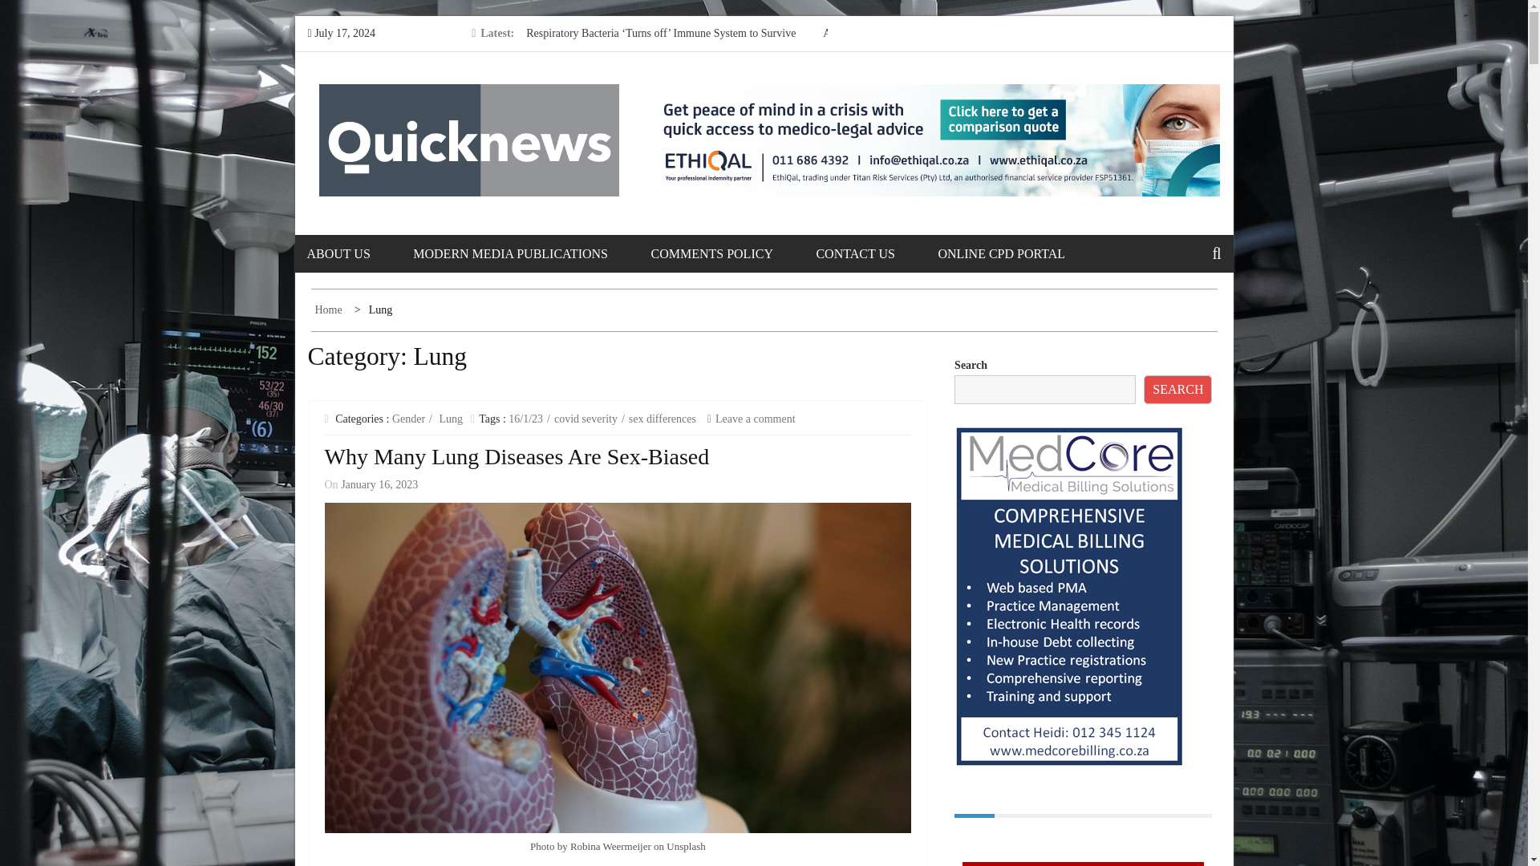  Describe the element at coordinates (1022, 253) in the screenshot. I see `ONLINE CPD PORTAL` at that location.